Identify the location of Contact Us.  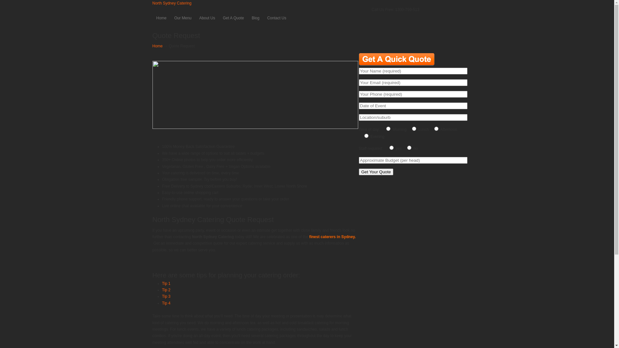
(277, 18).